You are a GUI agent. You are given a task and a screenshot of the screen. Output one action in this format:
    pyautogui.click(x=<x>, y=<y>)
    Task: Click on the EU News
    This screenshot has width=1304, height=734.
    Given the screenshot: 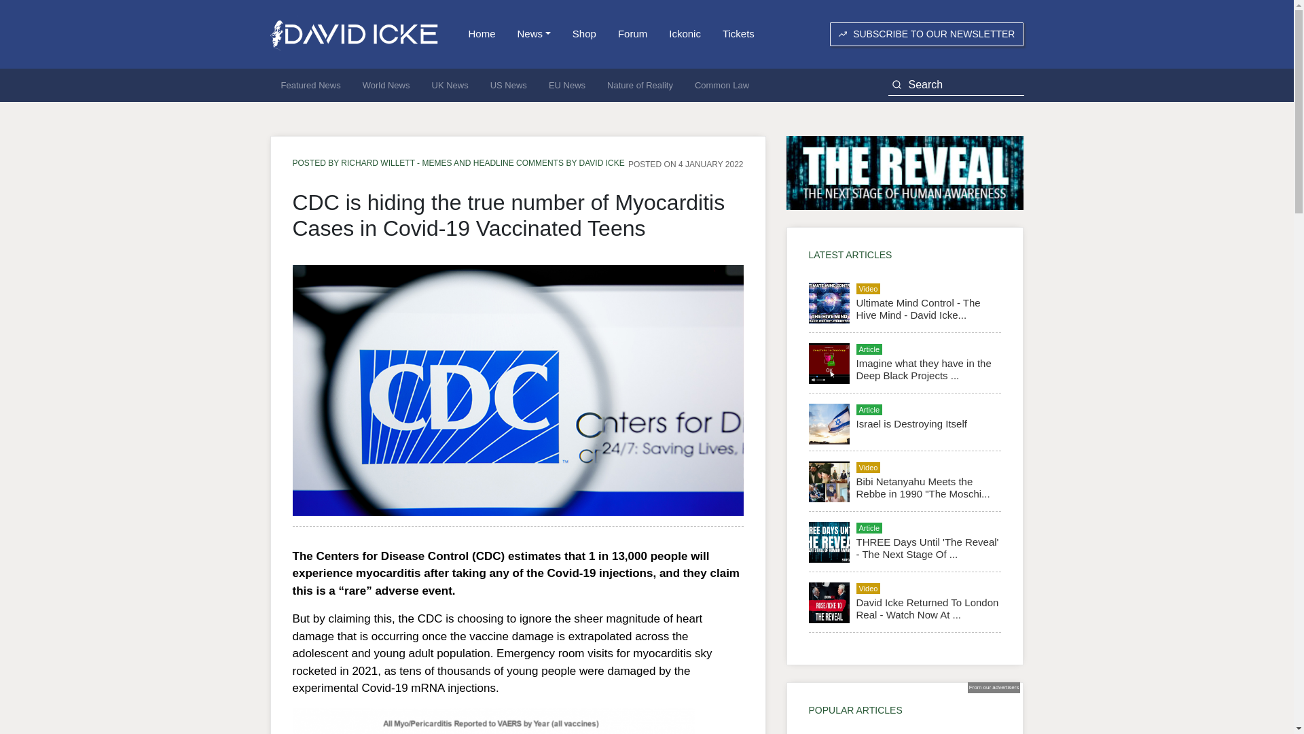 What is the action you would take?
    pyautogui.click(x=566, y=86)
    